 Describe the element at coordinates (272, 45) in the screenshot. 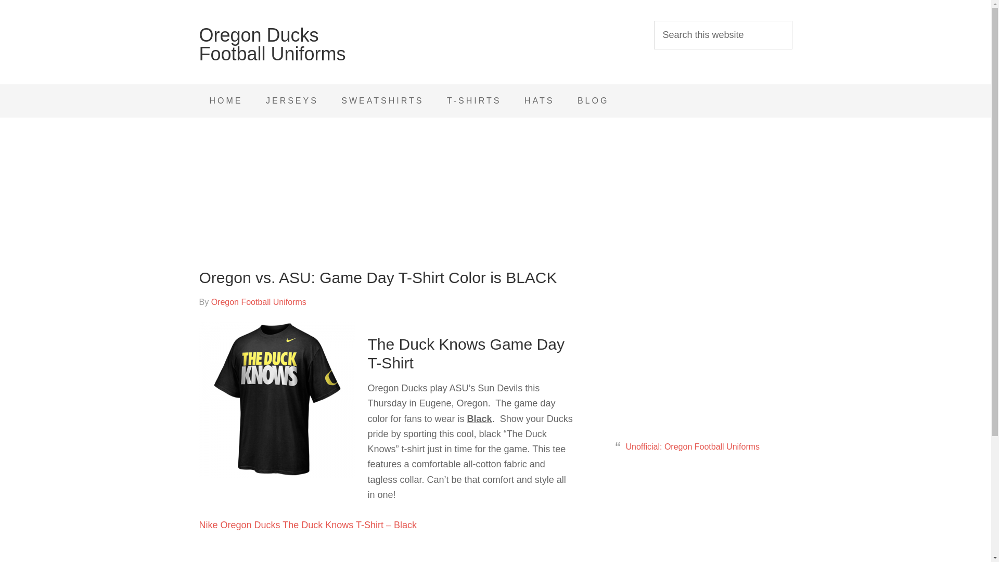

I see `Oregon Ducks Football Uniforms` at that location.